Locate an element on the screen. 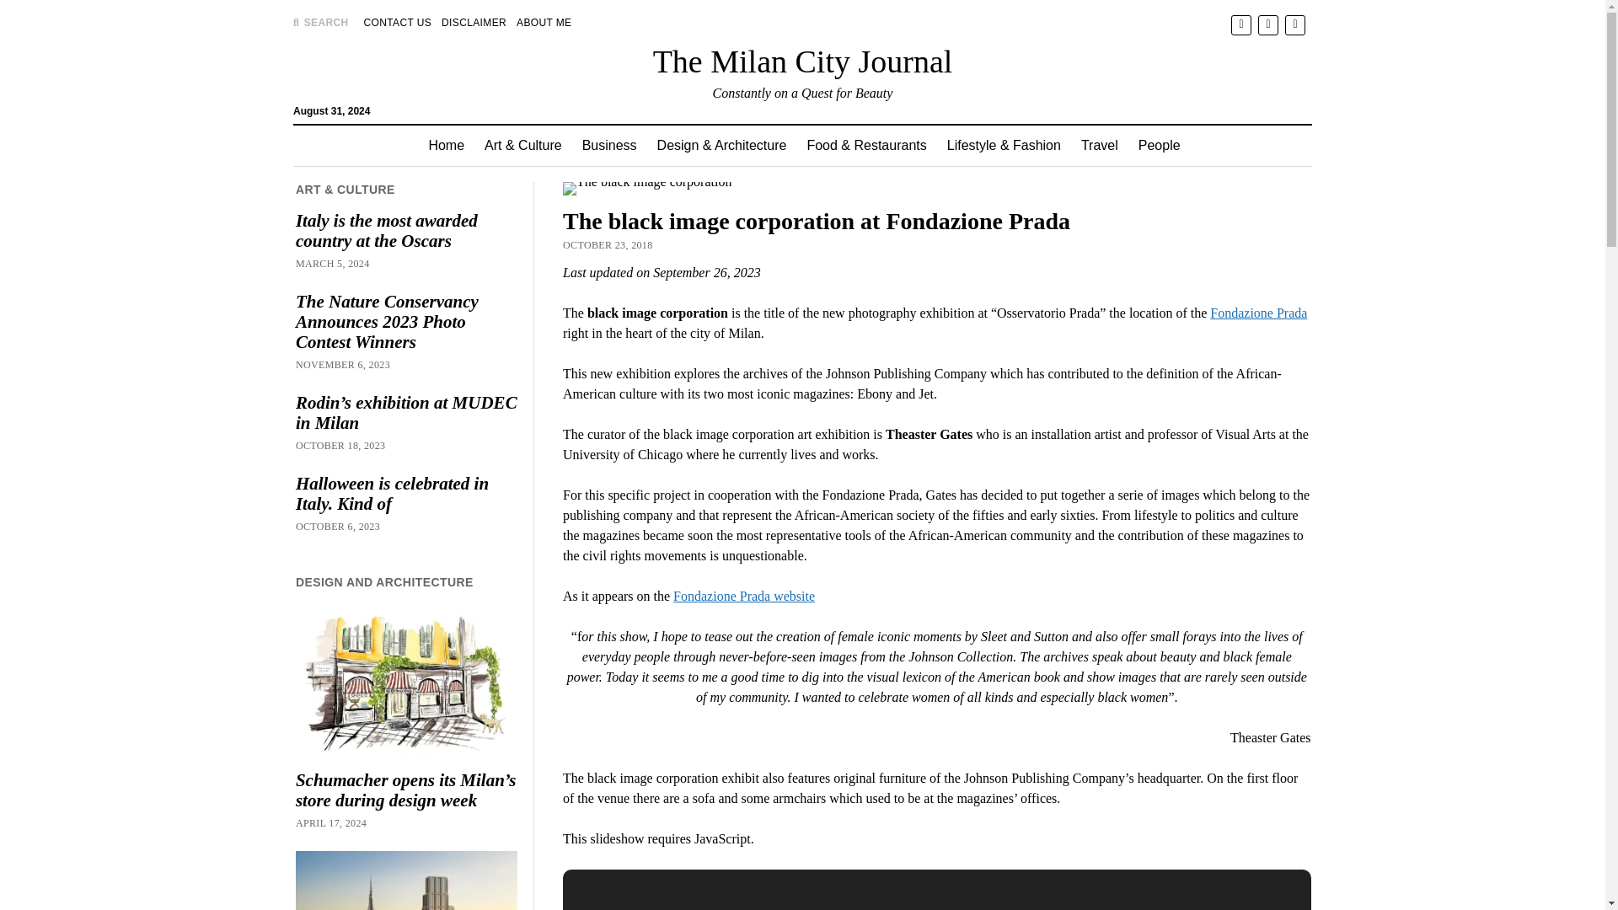 Image resolution: width=1618 pixels, height=910 pixels. Business is located at coordinates (610, 145).